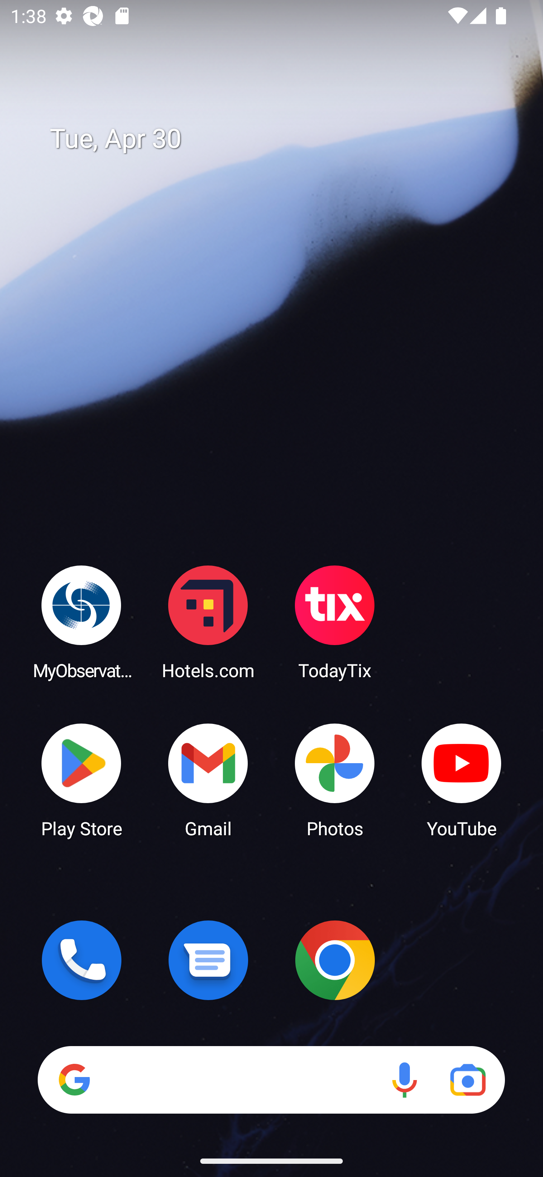 This screenshot has width=543, height=1177. Describe the element at coordinates (81, 622) in the screenshot. I see `MyObservatory` at that location.